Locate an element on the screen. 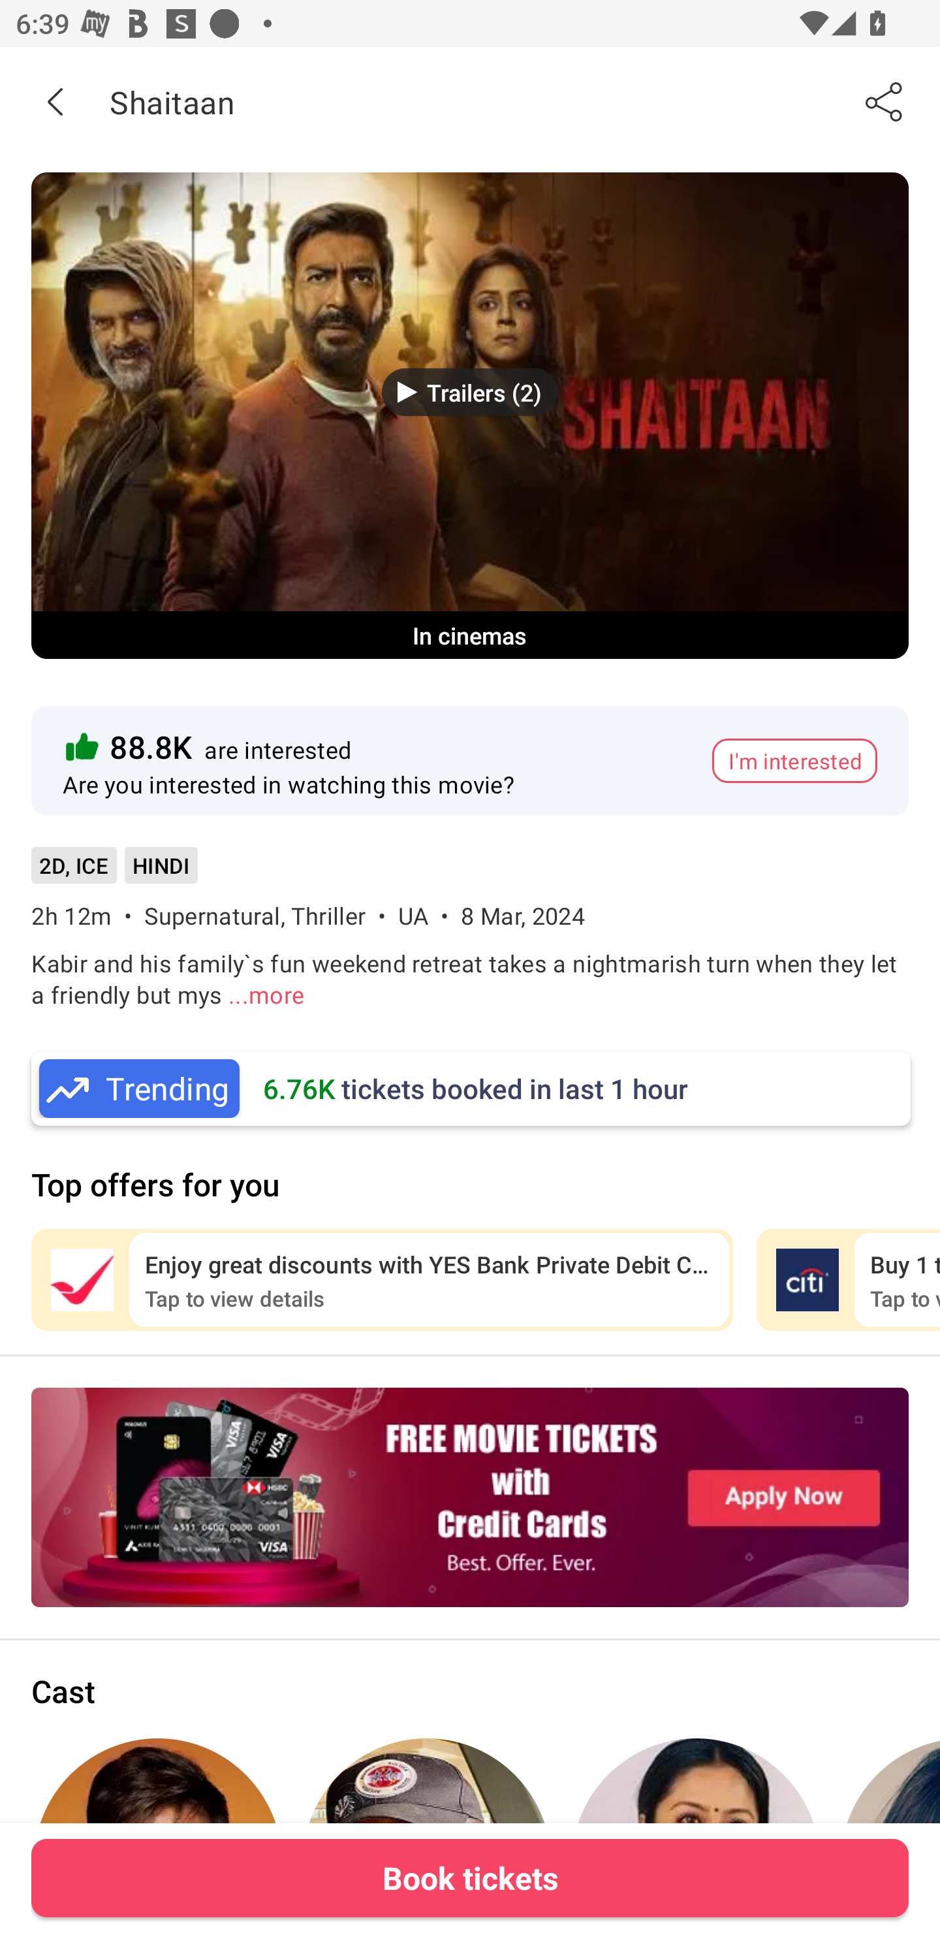  Movie Banner Trailers (2) In cinemas is located at coordinates (470, 415).